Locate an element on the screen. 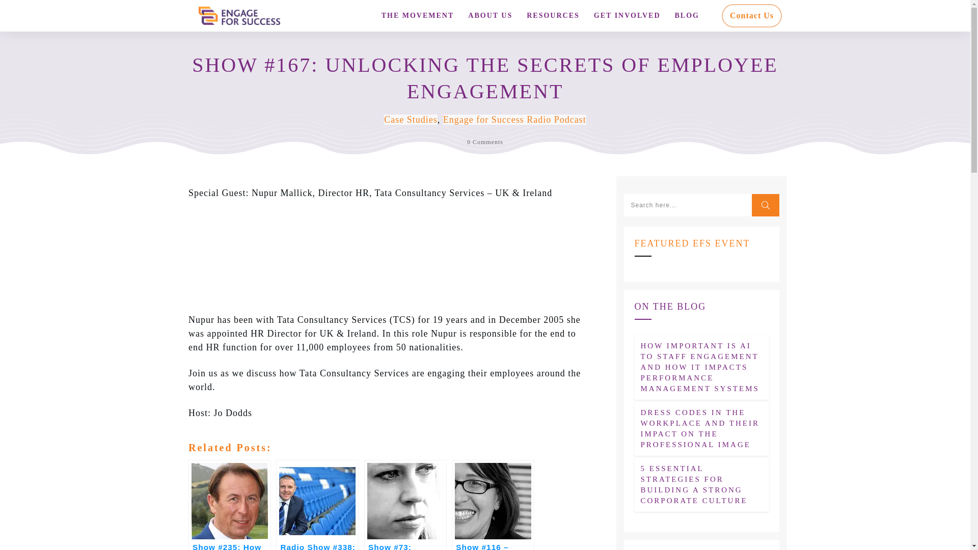  Case Studies is located at coordinates (411, 119).